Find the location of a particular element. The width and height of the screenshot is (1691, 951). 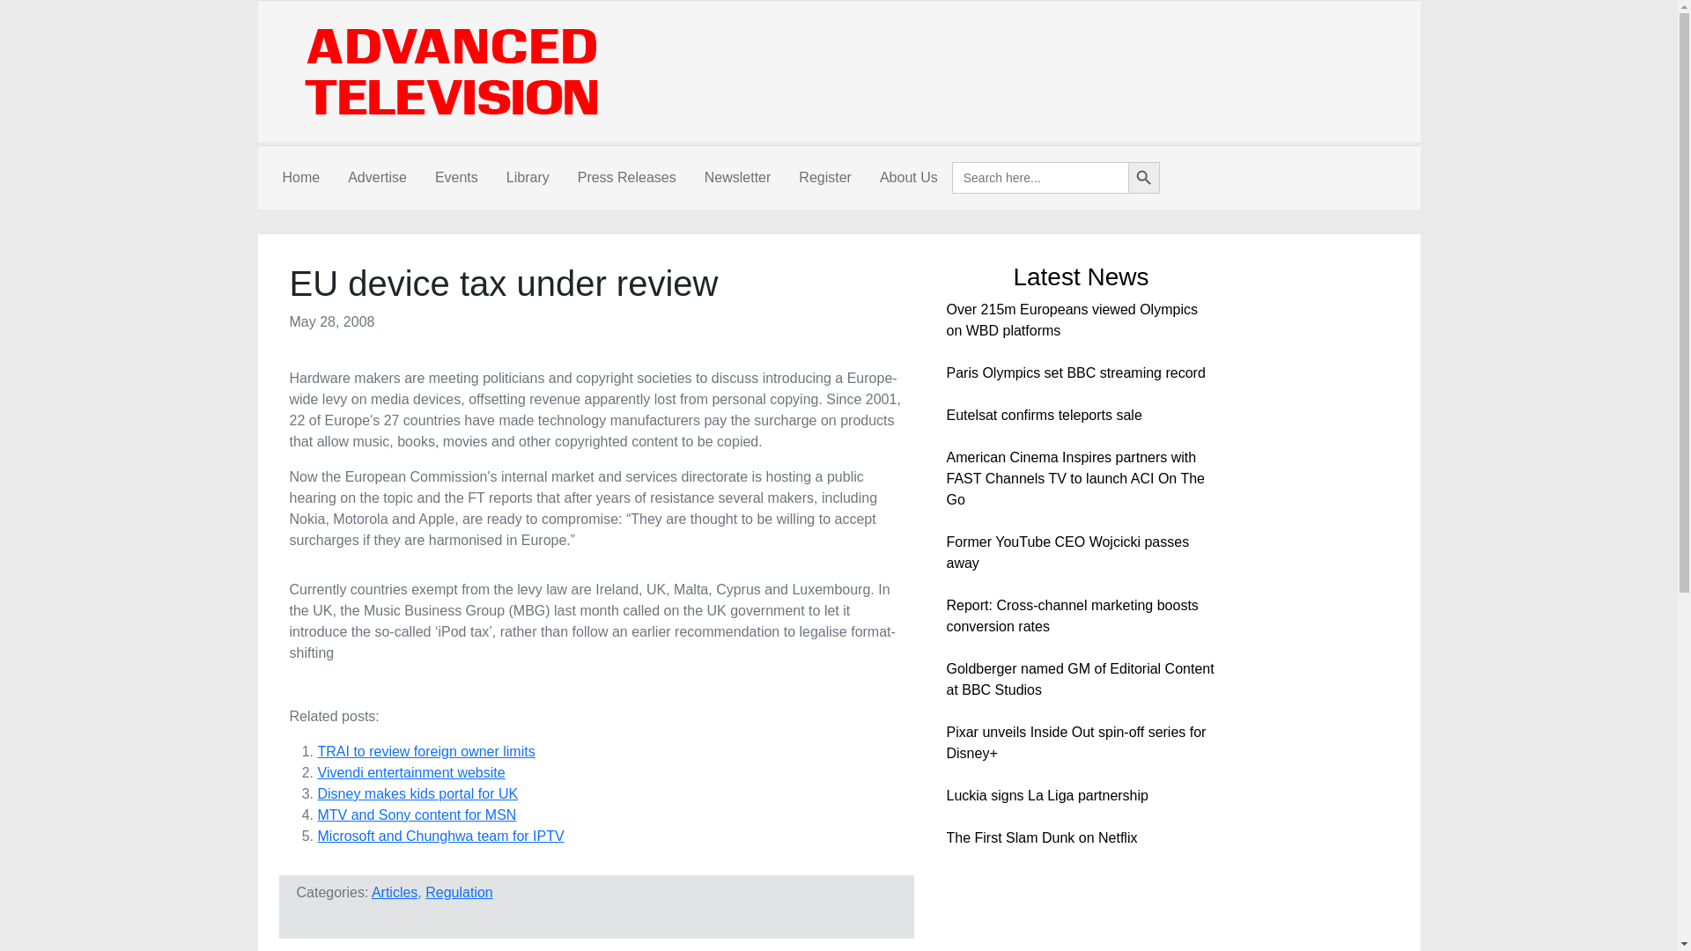

Microsoft and Chunghwa team for IPTV is located at coordinates (440, 835).